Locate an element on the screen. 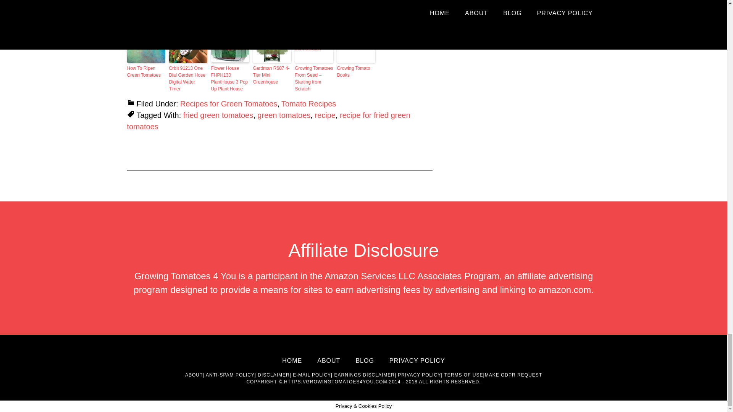  Gardman R687 4-Tier Mini Greenhouse is located at coordinates (272, 75).